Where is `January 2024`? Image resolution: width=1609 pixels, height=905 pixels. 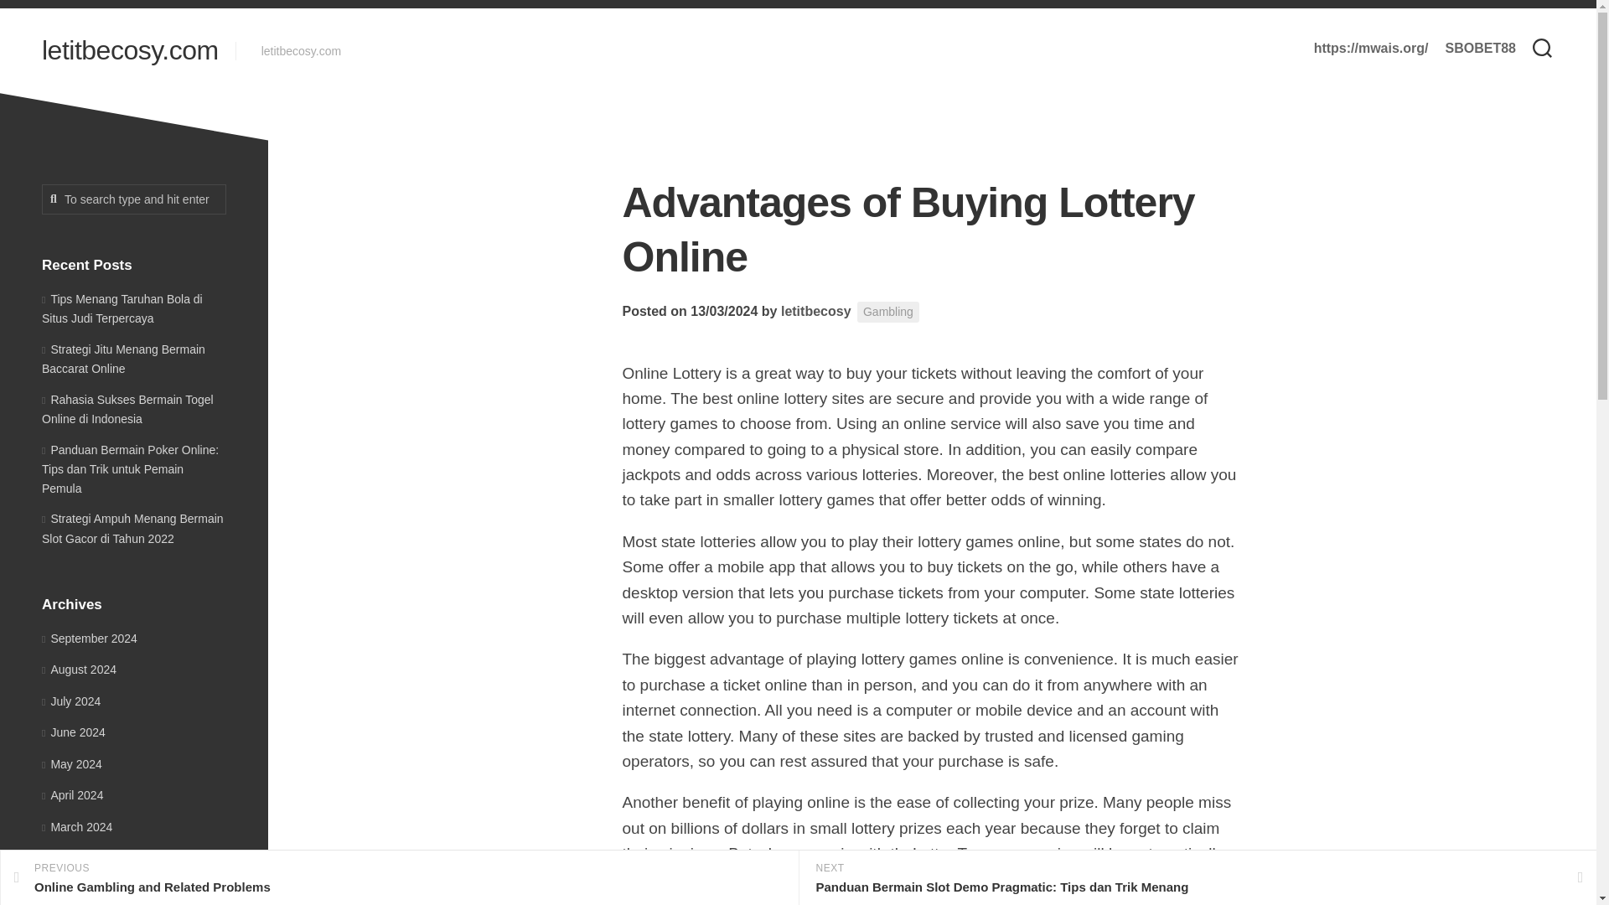
January 2024 is located at coordinates (81, 890).